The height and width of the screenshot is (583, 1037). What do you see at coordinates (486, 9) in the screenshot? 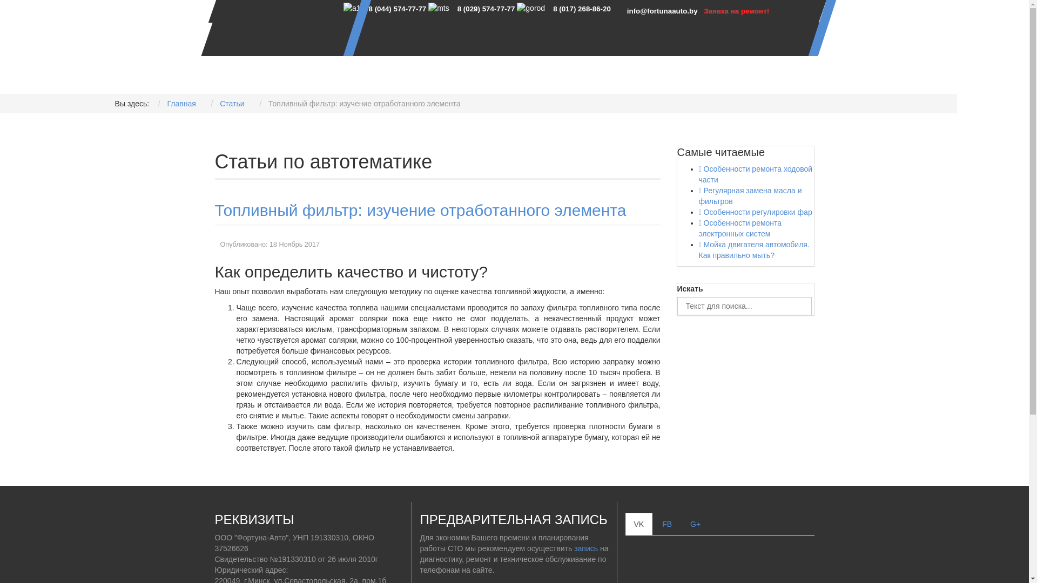
I see `8 (029) 574-77-77` at bounding box center [486, 9].